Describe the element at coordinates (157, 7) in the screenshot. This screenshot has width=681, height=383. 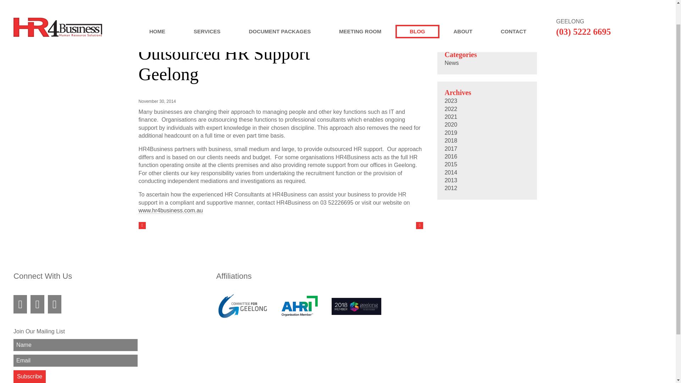
I see `HOME` at that location.